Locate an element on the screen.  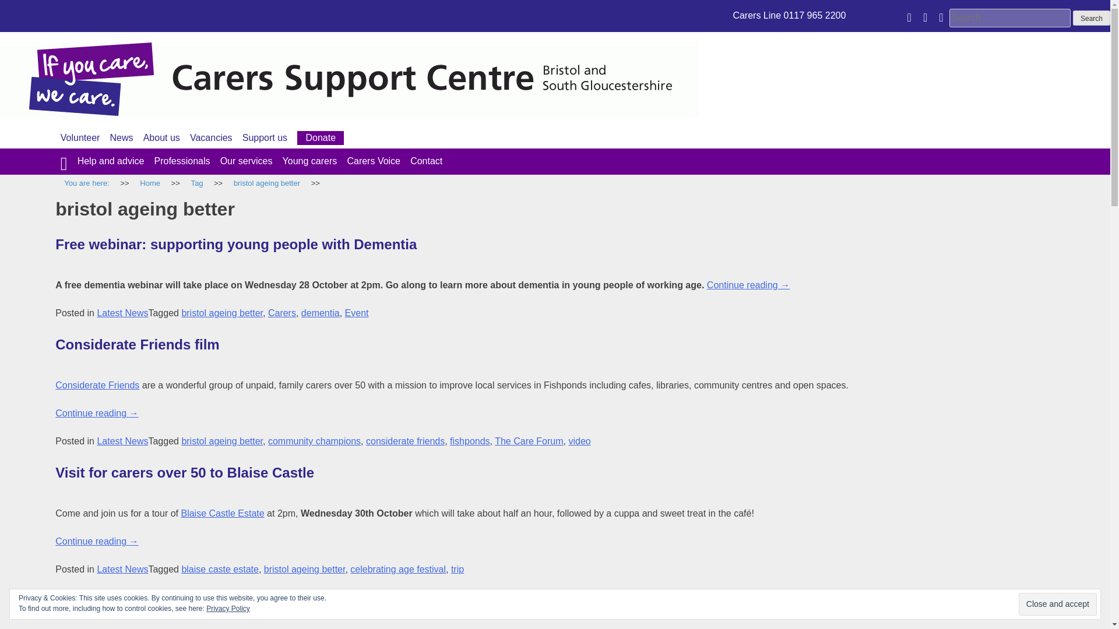
Event is located at coordinates (357, 313).